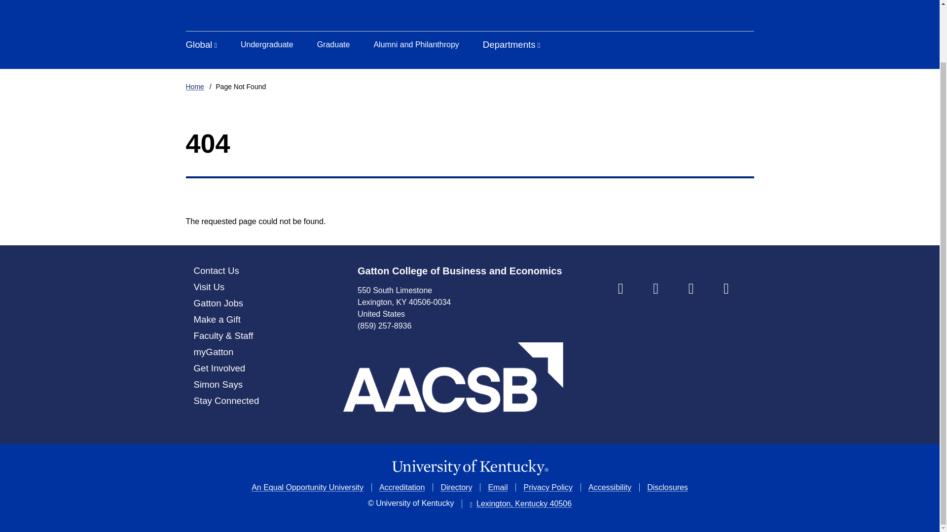 This screenshot has height=532, width=947. Describe the element at coordinates (415, 44) in the screenshot. I see `Alumni and Philanthropy` at that location.